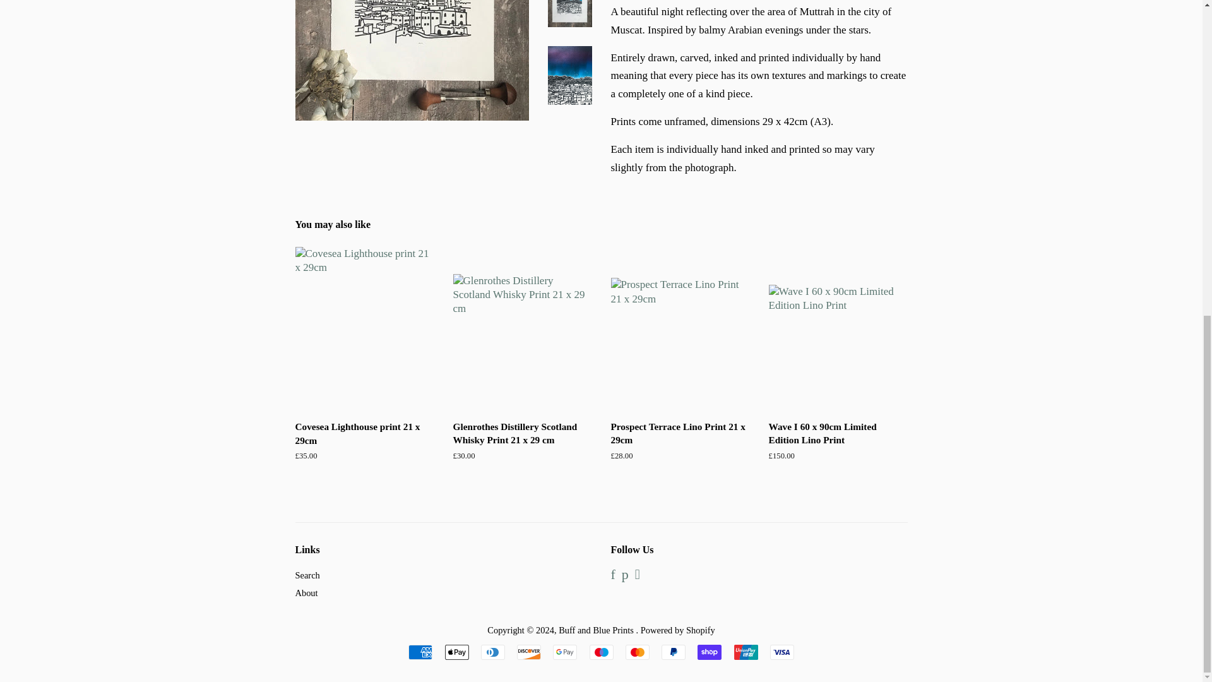  I want to click on About, so click(307, 592).